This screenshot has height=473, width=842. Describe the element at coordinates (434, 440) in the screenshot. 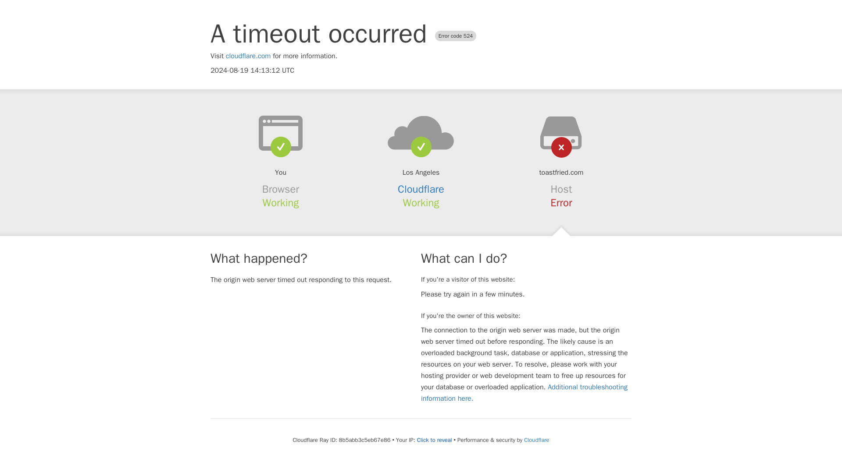

I see `Click to reveal` at that location.